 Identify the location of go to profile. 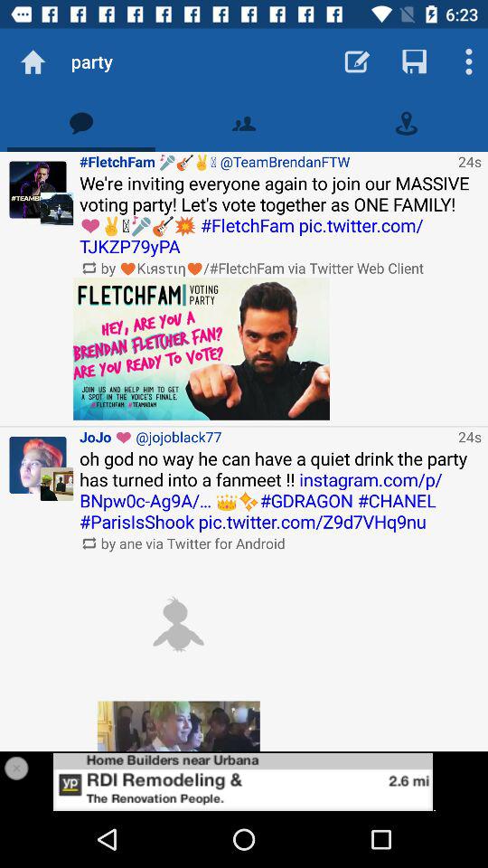
(244, 781).